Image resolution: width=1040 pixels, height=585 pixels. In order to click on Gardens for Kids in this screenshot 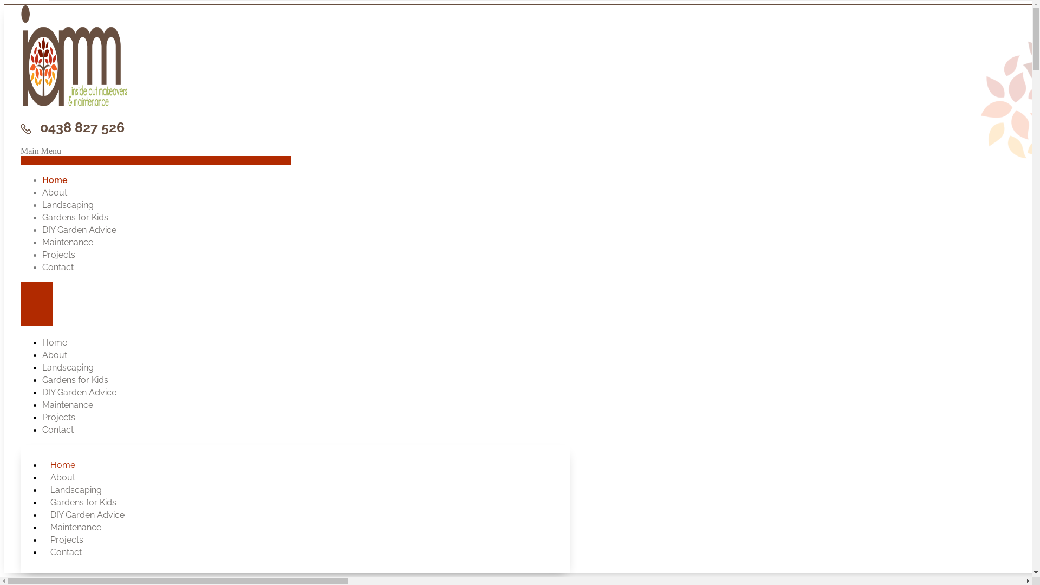, I will do `click(84, 503)`.